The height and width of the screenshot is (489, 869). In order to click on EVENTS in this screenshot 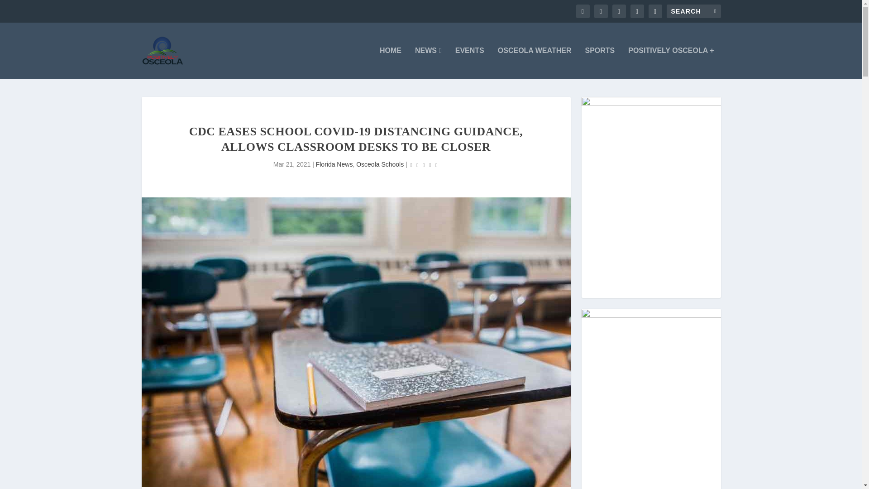, I will do `click(470, 62)`.